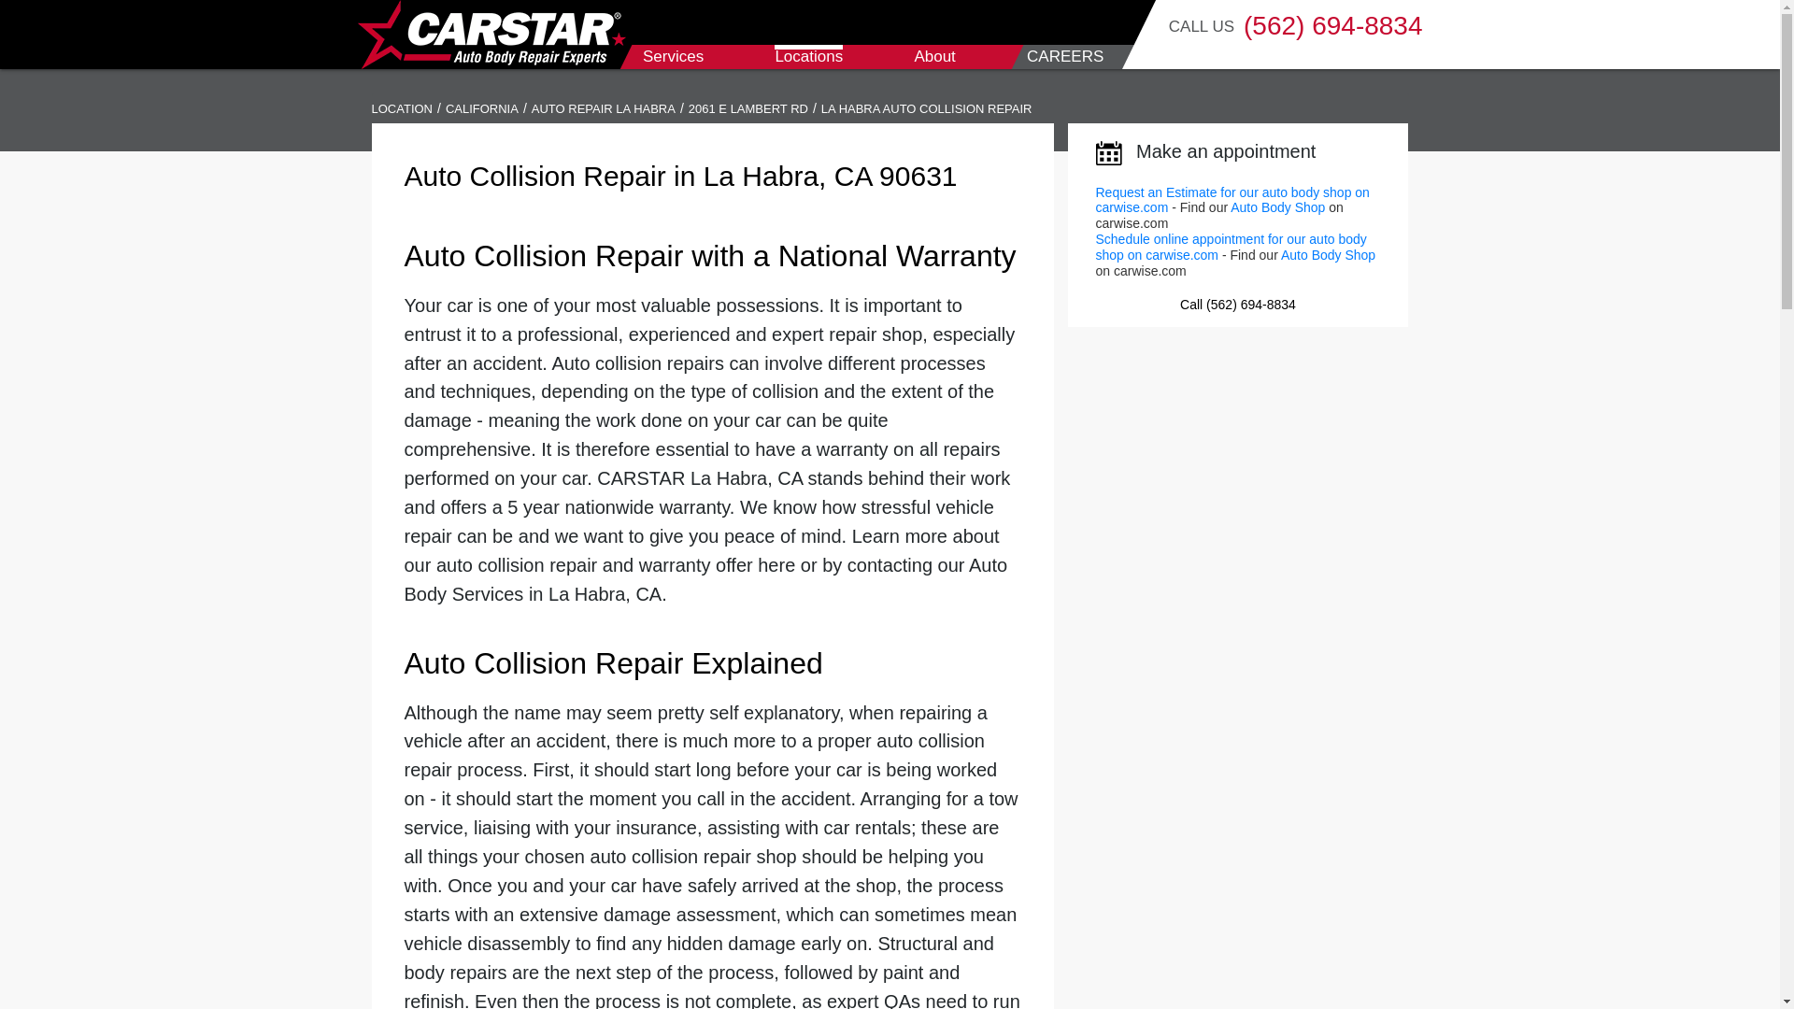  I want to click on Carstar About, so click(933, 56).